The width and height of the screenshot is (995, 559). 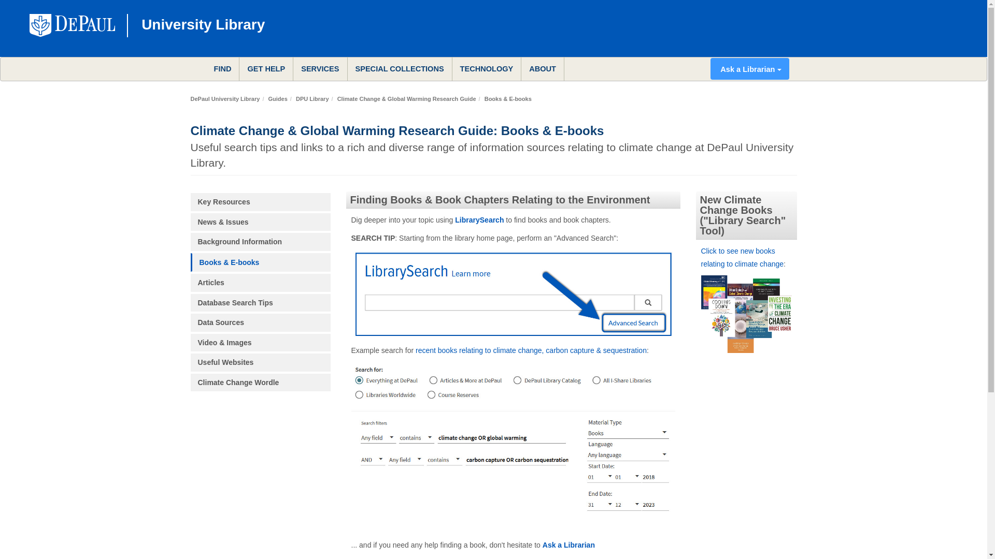 I want to click on ABOUT, so click(x=543, y=68).